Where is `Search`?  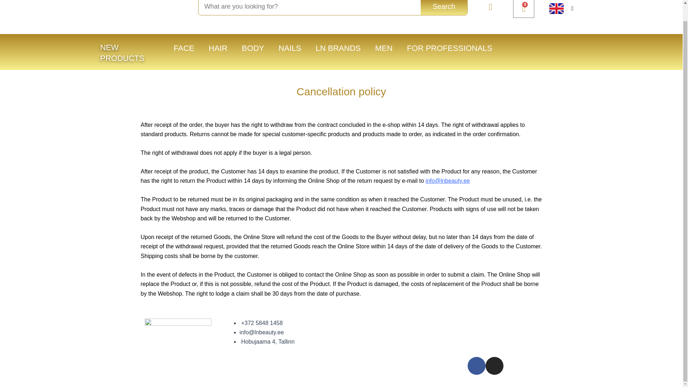
Search is located at coordinates (444, 8).